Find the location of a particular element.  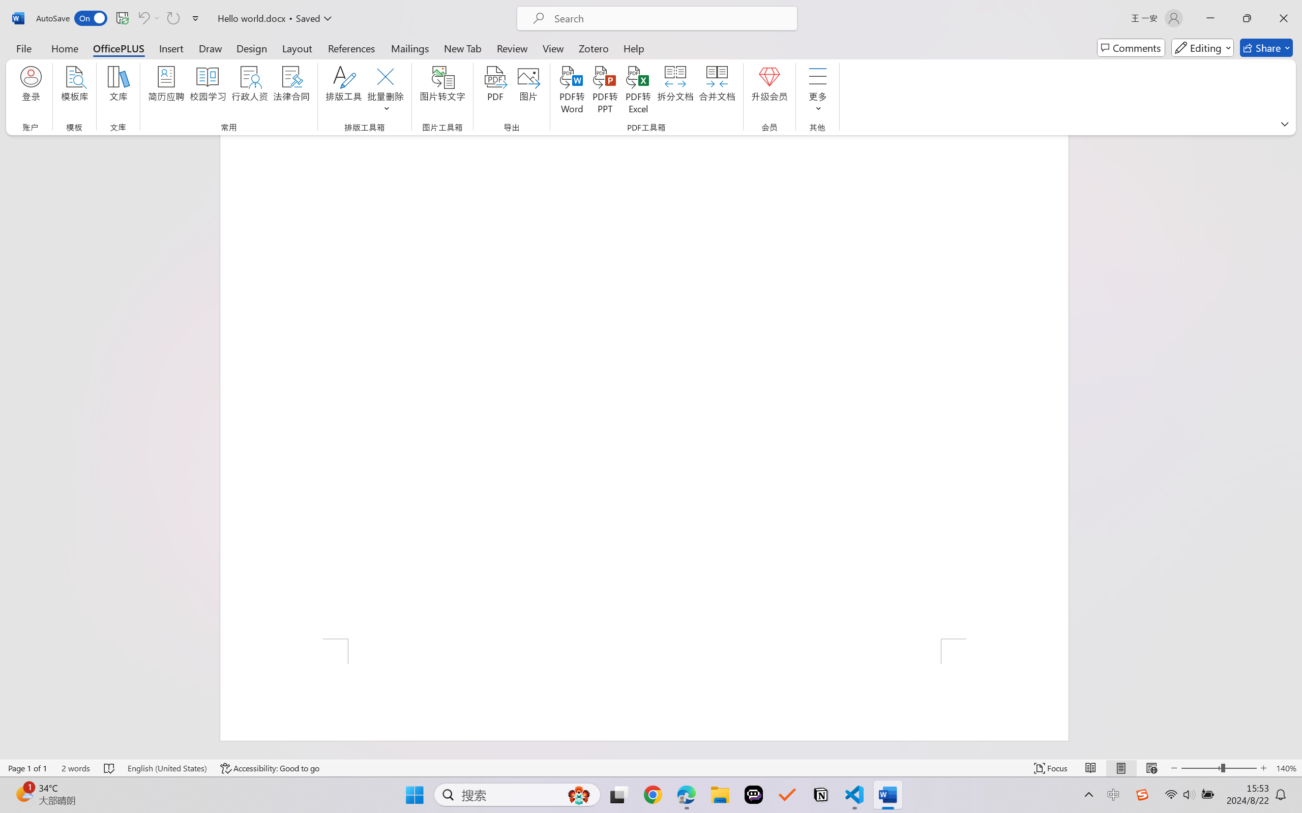

Zoom 140% is located at coordinates (1286, 768).